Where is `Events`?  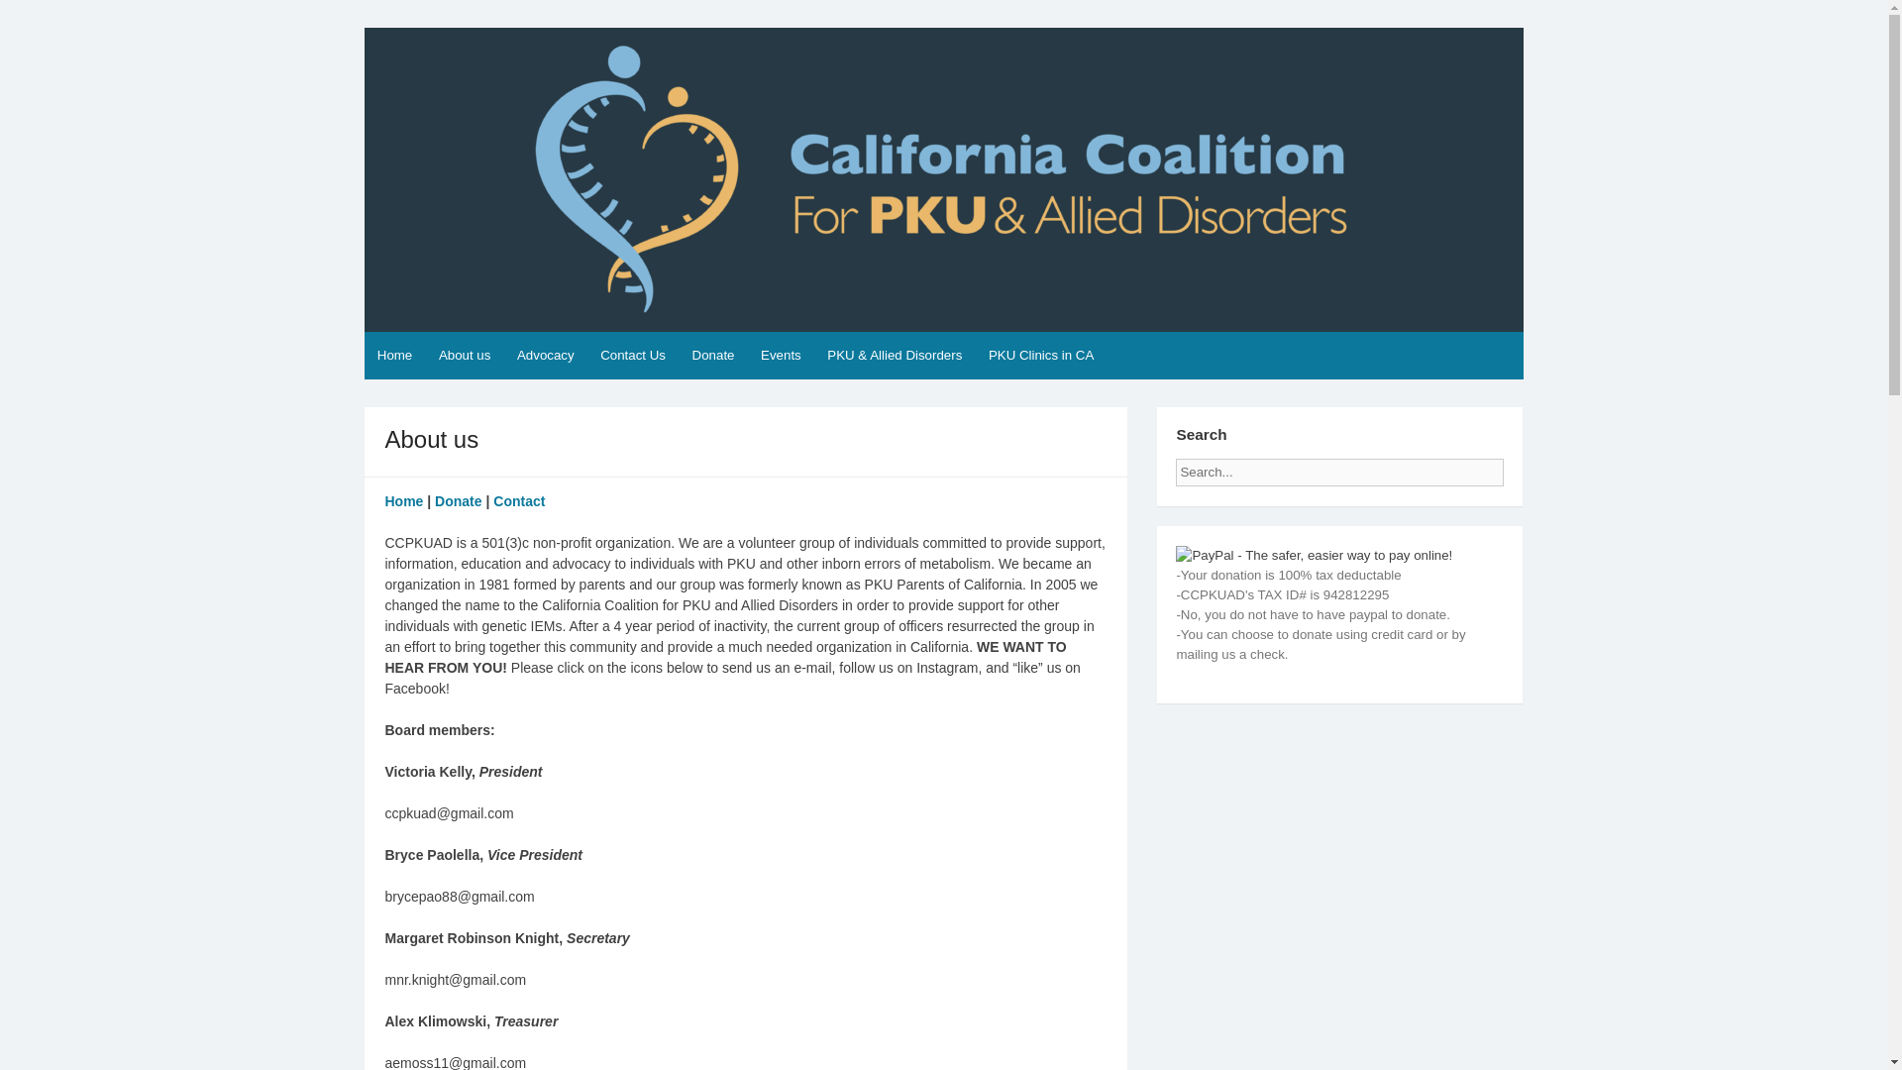
Events is located at coordinates (781, 355).